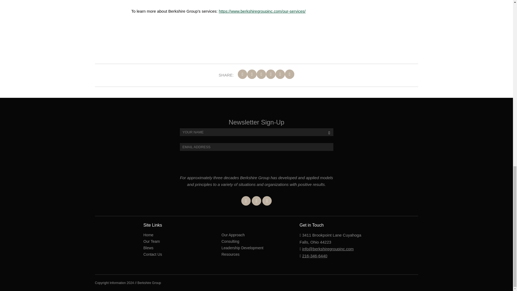 Image resolution: width=517 pixels, height=291 pixels. What do you see at coordinates (152, 254) in the screenshot?
I see `Contact Us` at bounding box center [152, 254].